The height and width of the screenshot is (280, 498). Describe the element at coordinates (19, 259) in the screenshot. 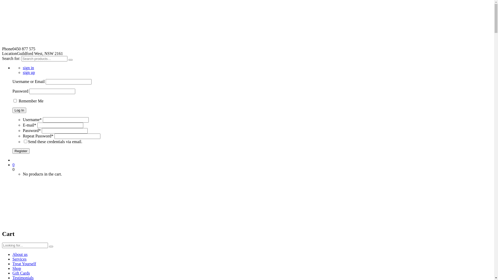

I see `Services` at that location.